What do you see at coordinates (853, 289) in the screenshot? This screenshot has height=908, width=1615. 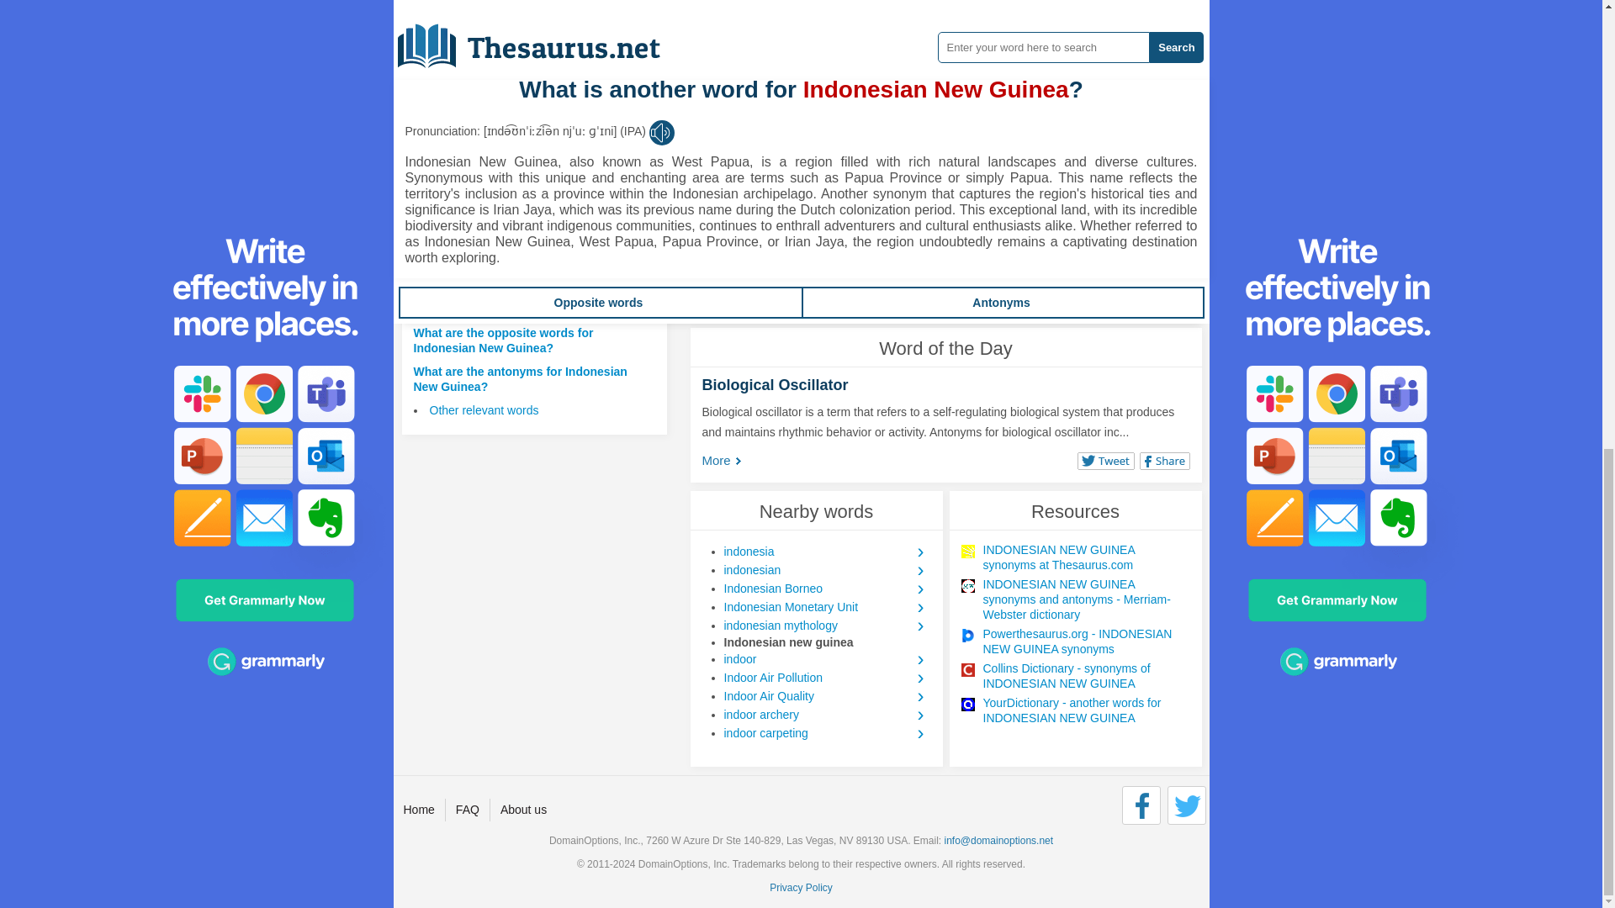 I see `old` at bounding box center [853, 289].